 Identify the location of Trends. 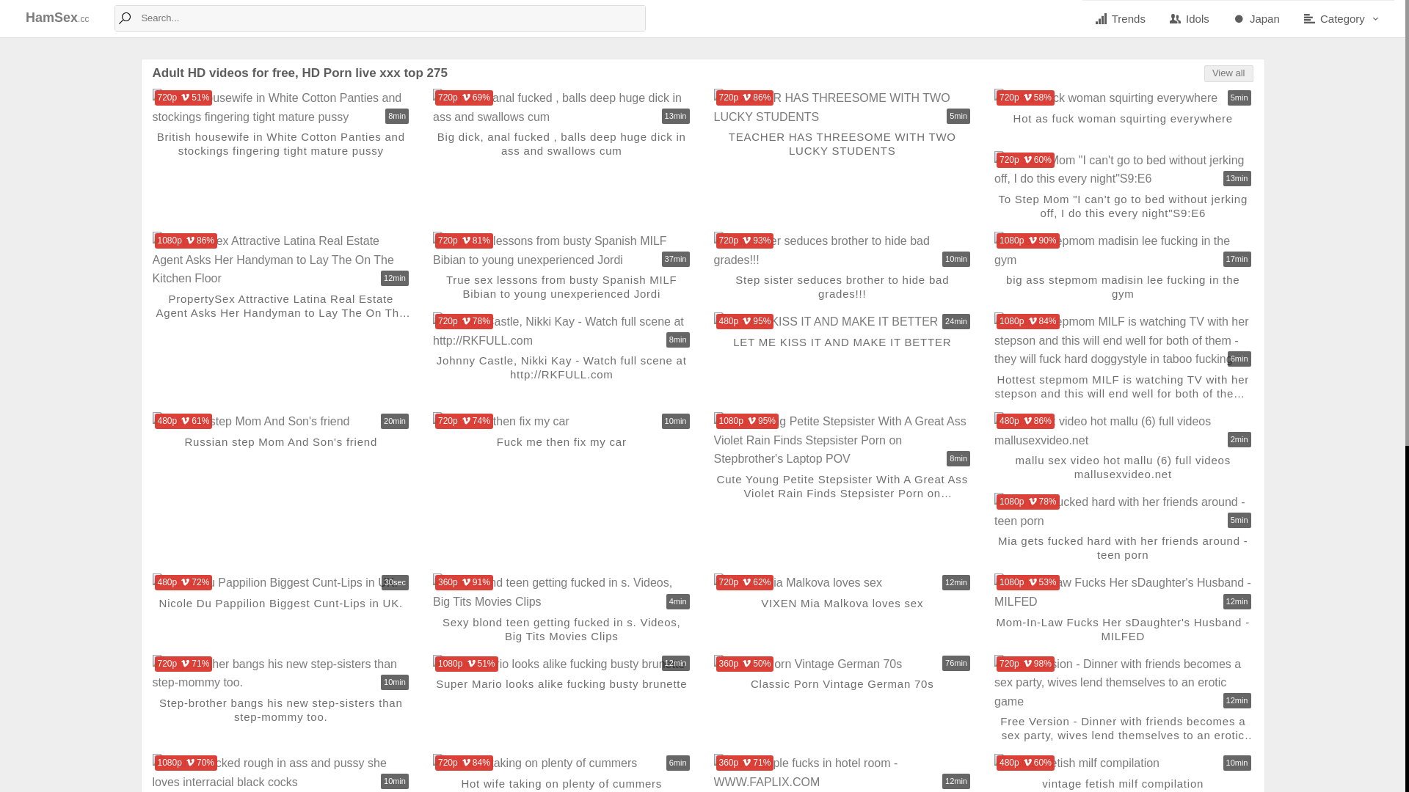
(1120, 19).